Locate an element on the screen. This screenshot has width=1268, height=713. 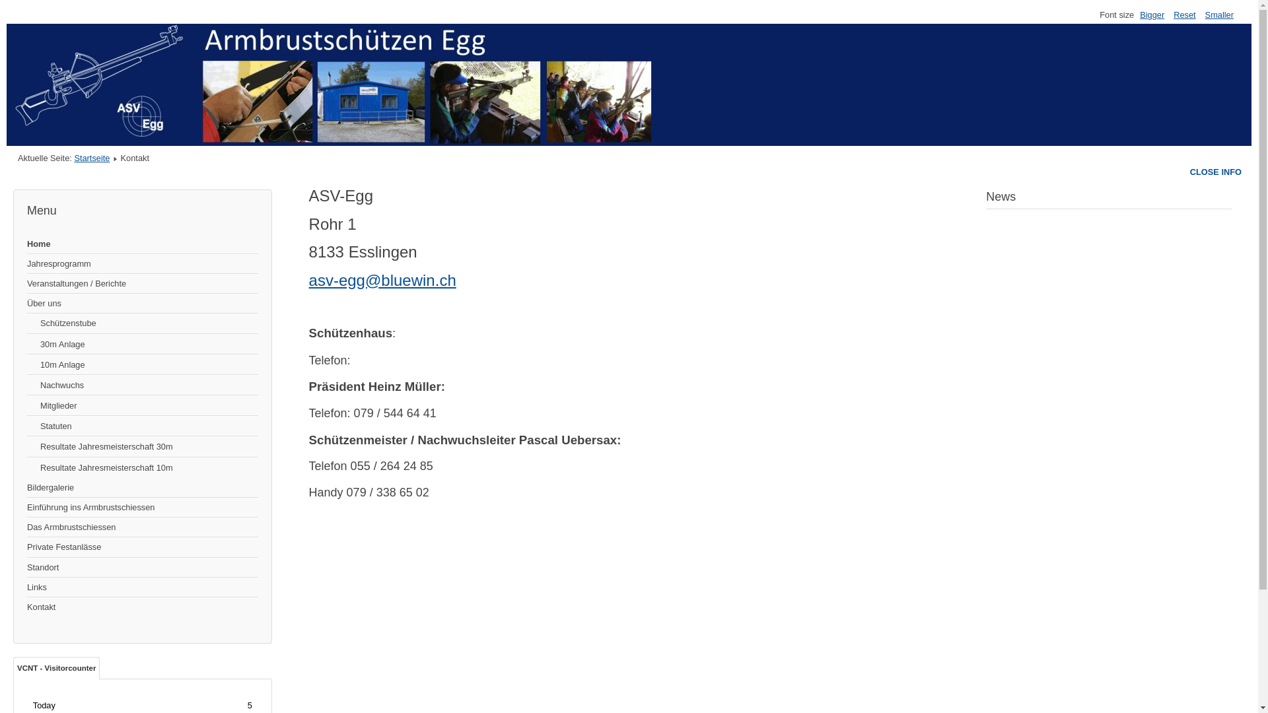
30m Anlage is located at coordinates (143, 345).